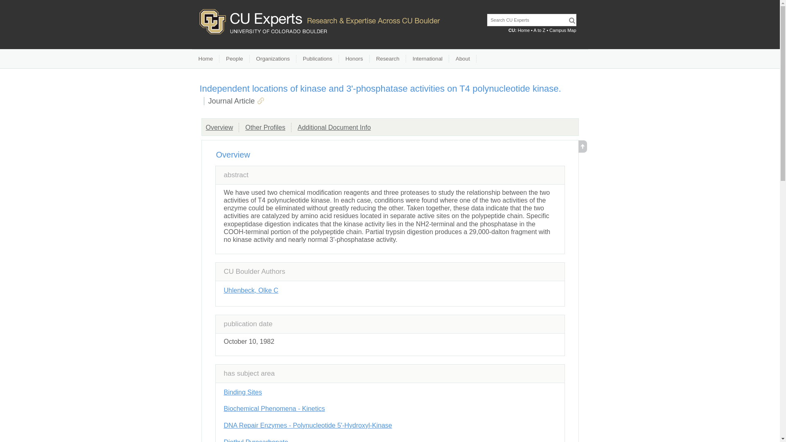  Describe the element at coordinates (317, 59) in the screenshot. I see `Publications` at that location.